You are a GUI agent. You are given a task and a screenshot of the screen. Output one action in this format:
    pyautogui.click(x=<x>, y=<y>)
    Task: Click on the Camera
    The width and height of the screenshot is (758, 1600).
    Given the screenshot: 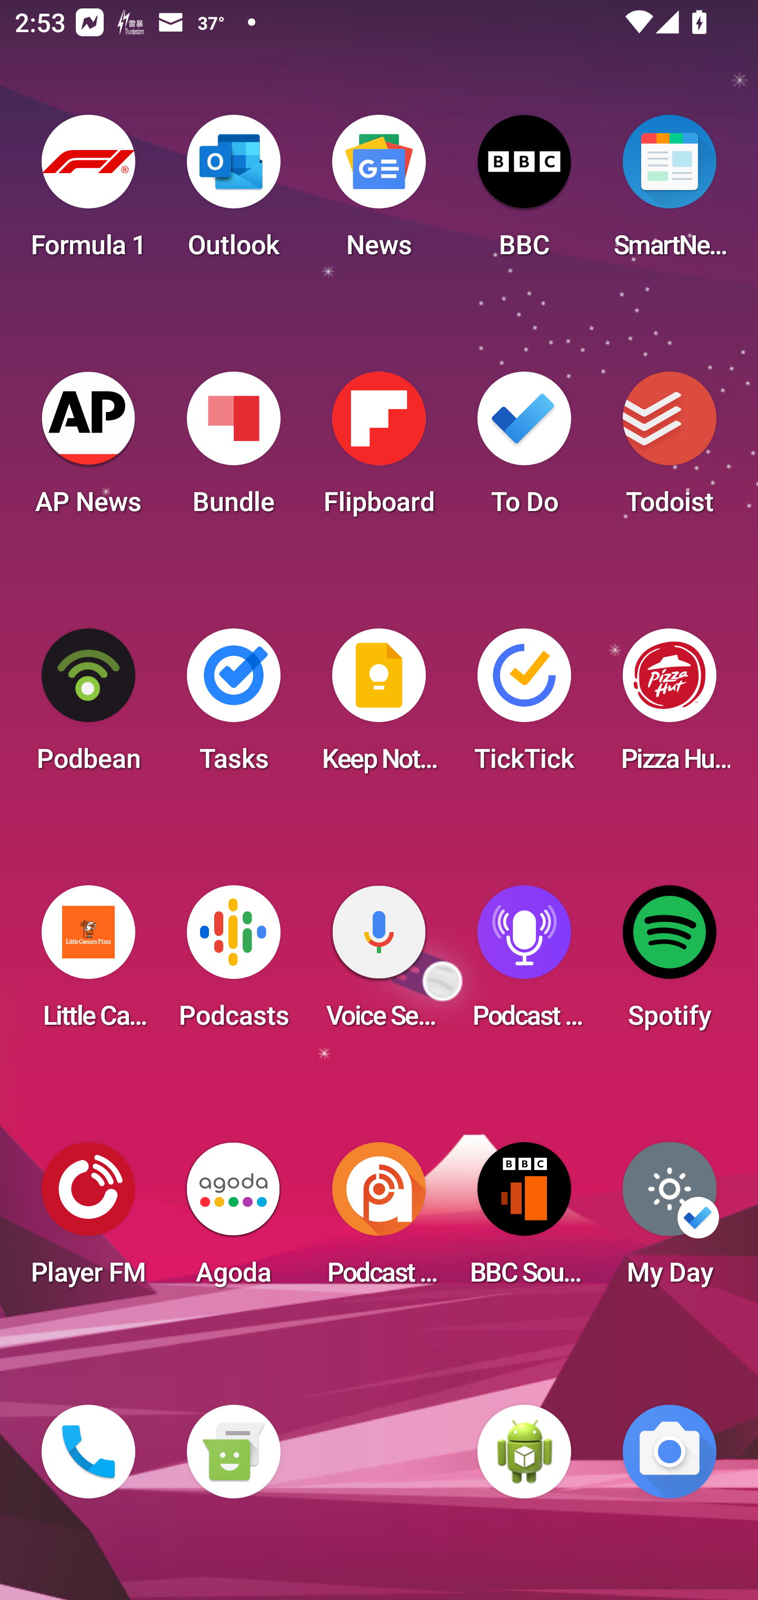 What is the action you would take?
    pyautogui.click(x=670, y=1452)
    